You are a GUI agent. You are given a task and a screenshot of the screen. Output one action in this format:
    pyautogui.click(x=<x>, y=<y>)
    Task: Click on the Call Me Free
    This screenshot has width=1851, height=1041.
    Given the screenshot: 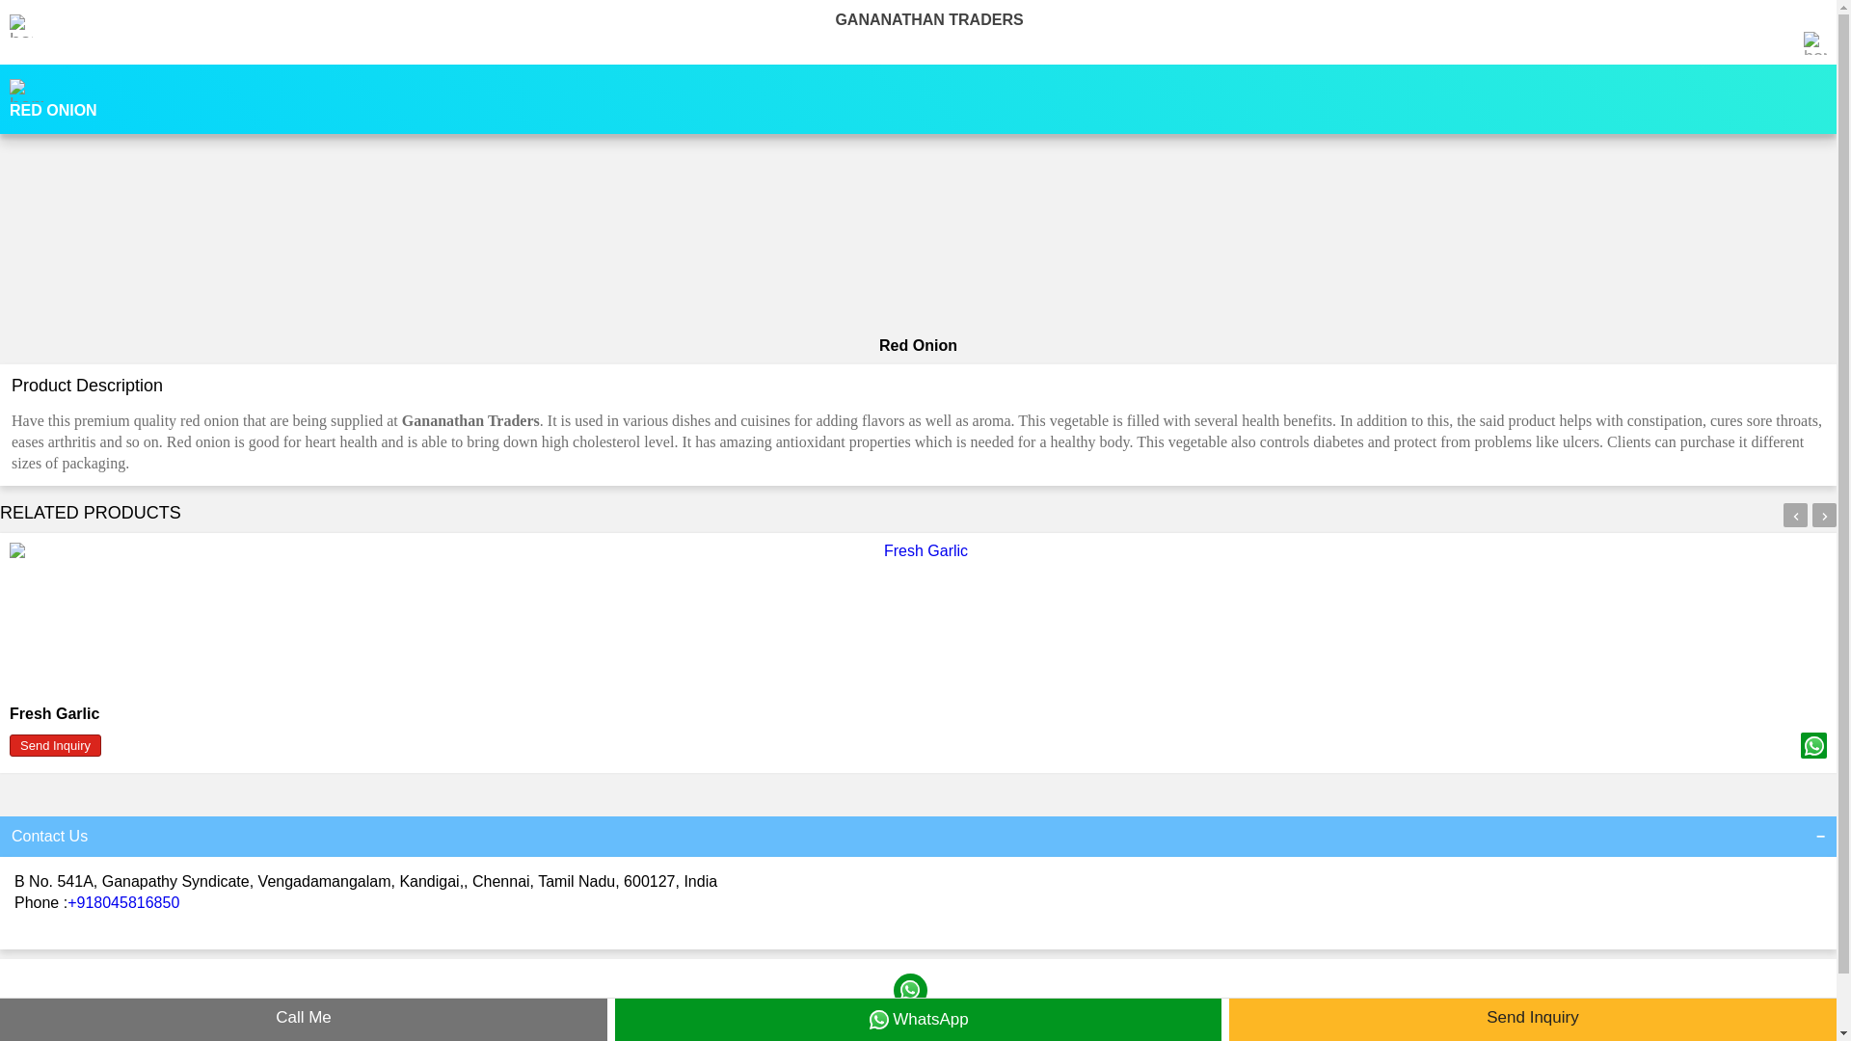 What is the action you would take?
    pyautogui.click(x=1509, y=1014)
    